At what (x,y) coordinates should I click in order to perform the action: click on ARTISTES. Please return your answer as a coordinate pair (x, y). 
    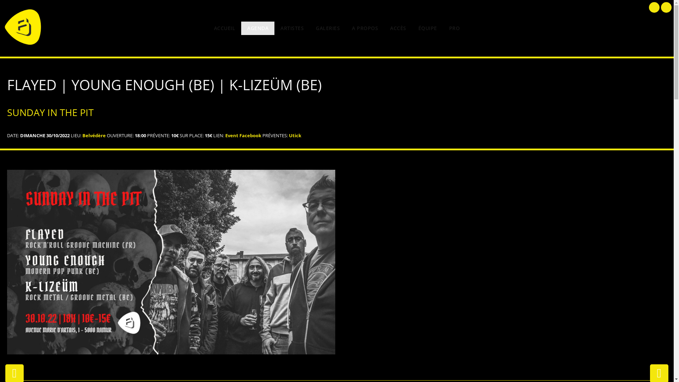
    Looking at the image, I should click on (292, 28).